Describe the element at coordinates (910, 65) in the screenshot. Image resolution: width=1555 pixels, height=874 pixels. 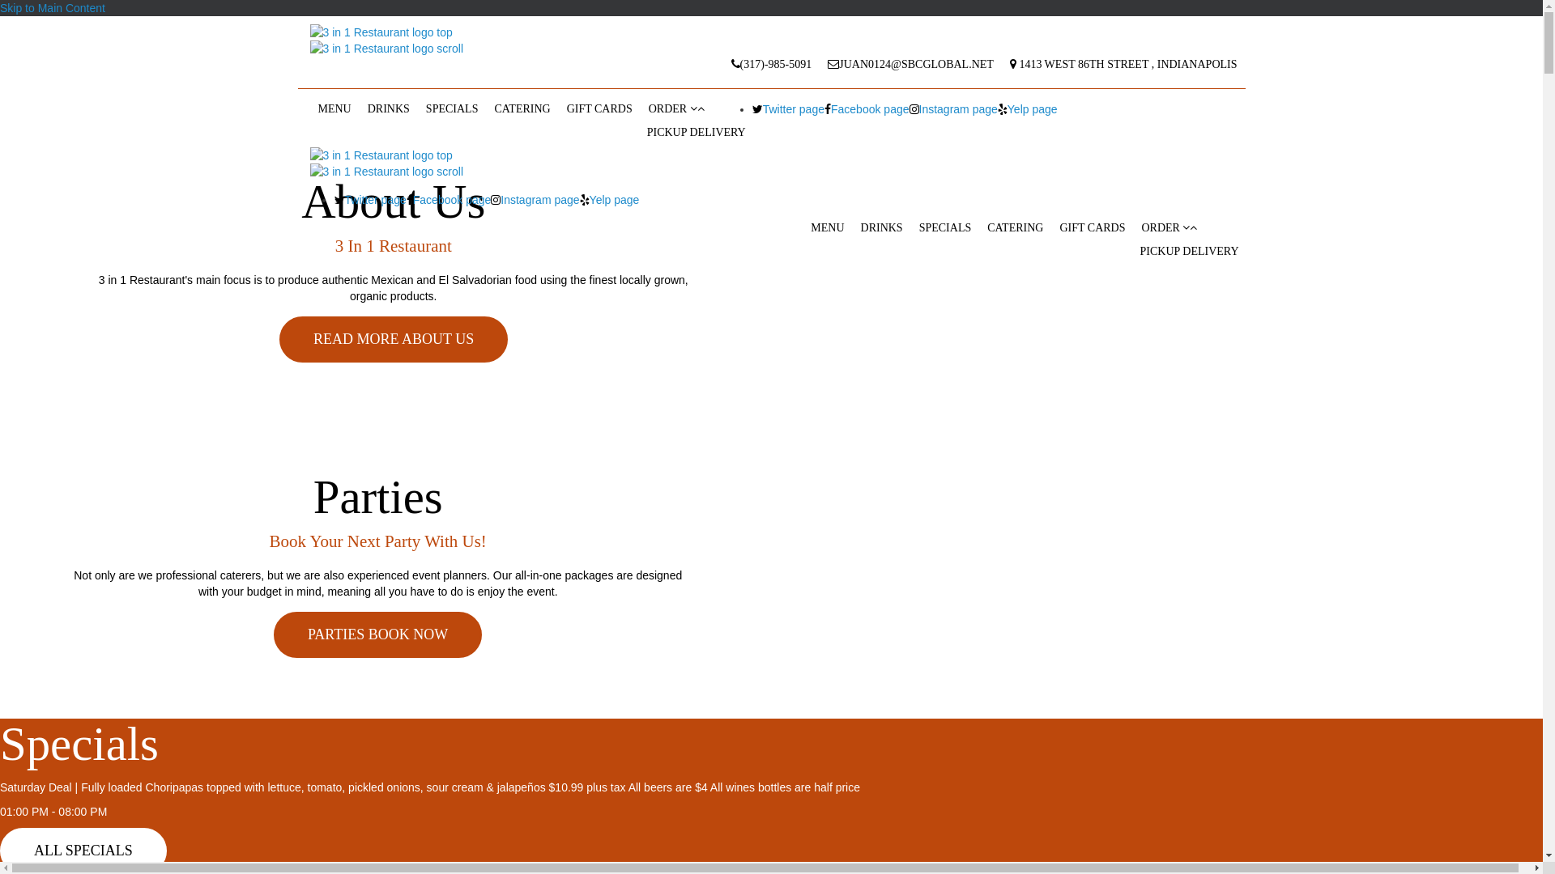
I see `JUAN0124@SBCGLOBAL.NET` at that location.